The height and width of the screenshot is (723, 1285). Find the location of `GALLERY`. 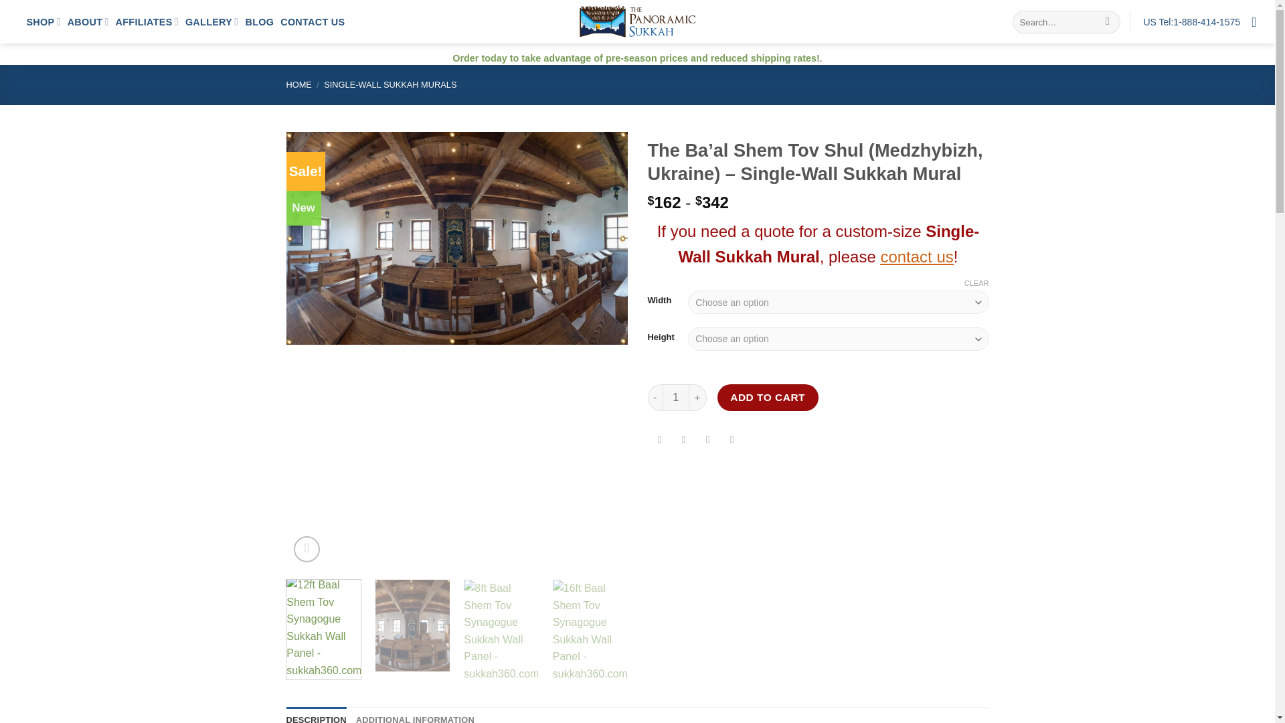

GALLERY is located at coordinates (211, 21).